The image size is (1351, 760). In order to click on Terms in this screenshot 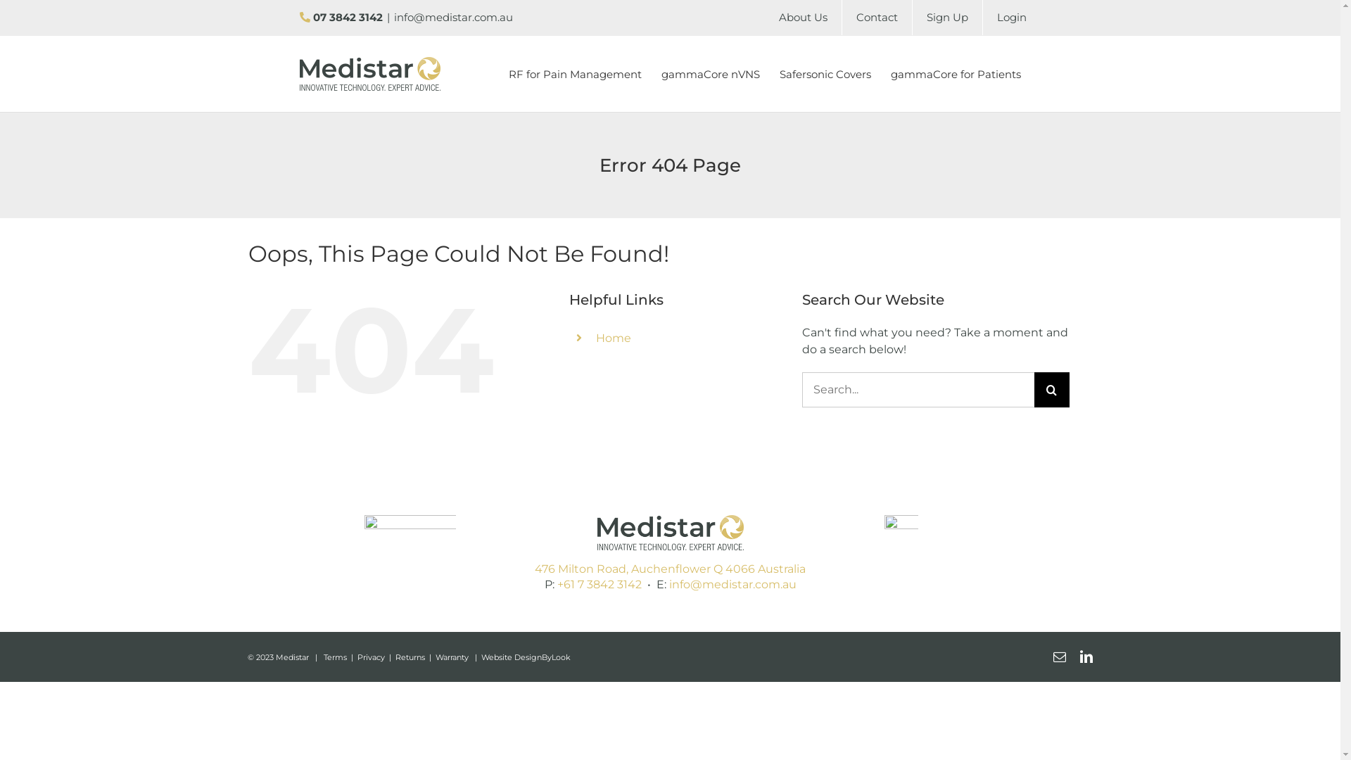, I will do `click(335, 657)`.